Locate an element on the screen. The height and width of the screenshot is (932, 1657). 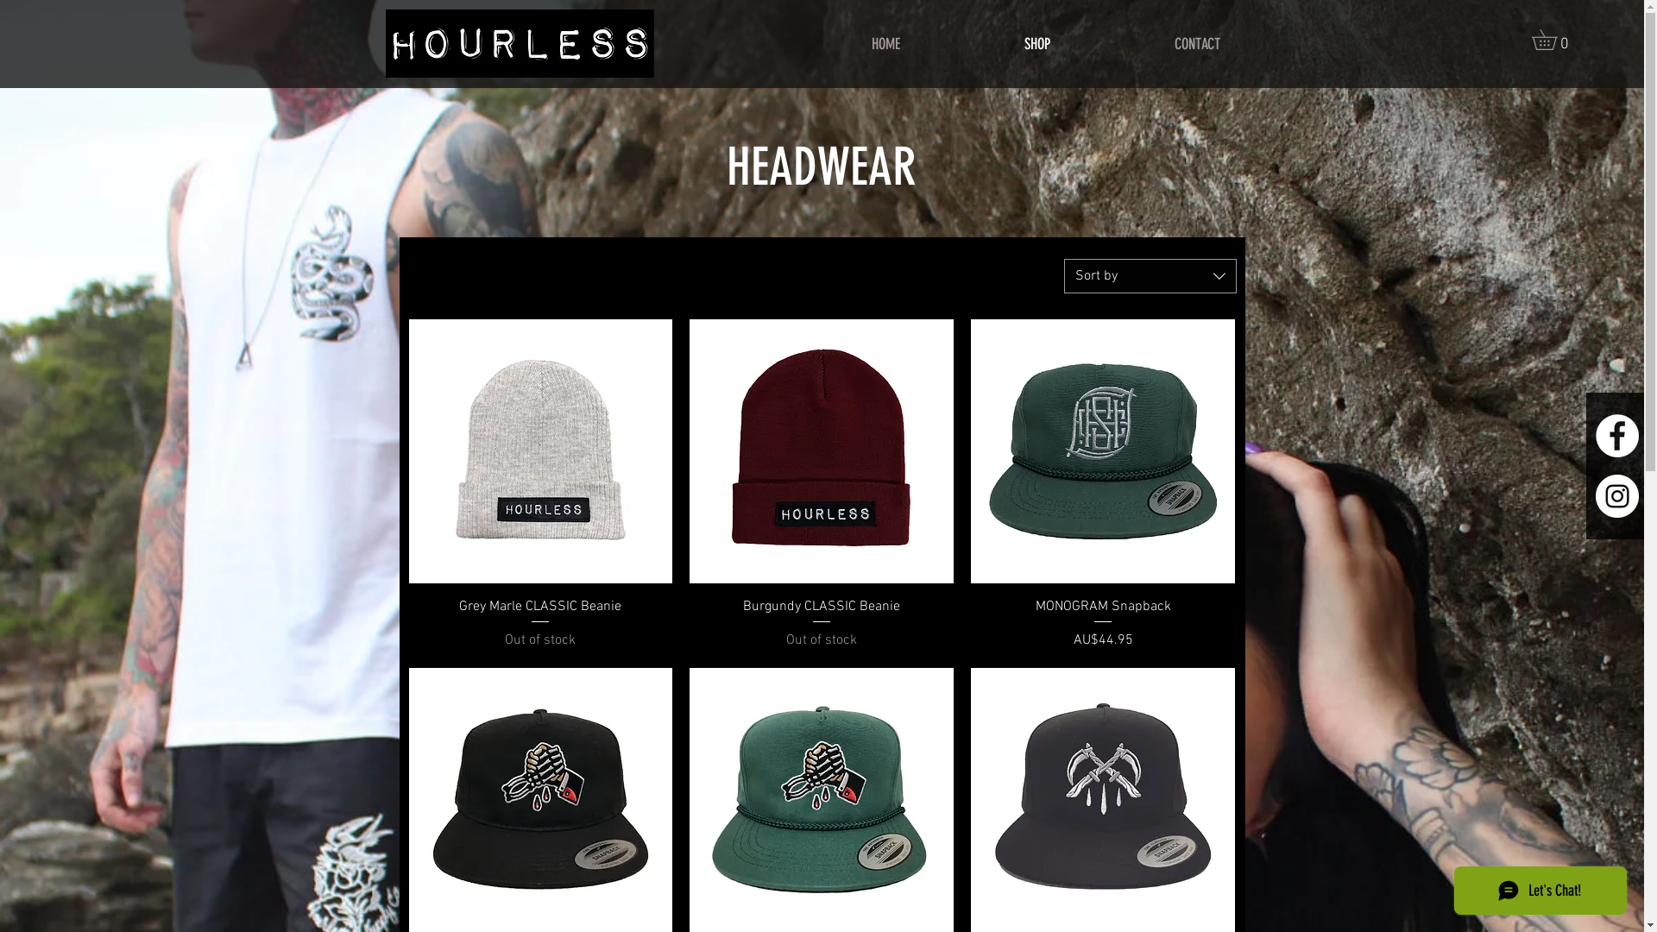
SHOP is located at coordinates (1036, 45).